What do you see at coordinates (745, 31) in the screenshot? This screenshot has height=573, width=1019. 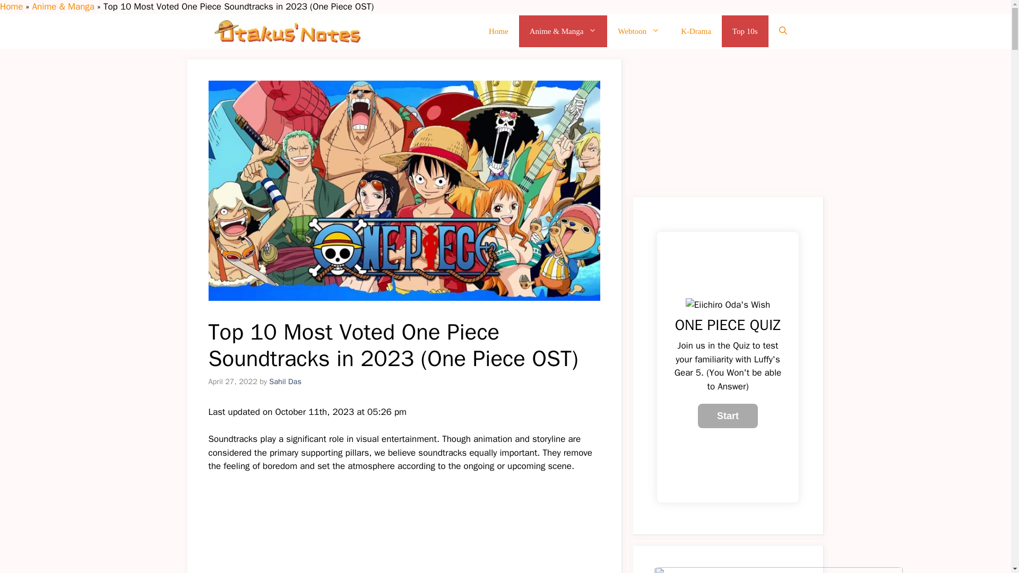 I see `Top 10s` at bounding box center [745, 31].